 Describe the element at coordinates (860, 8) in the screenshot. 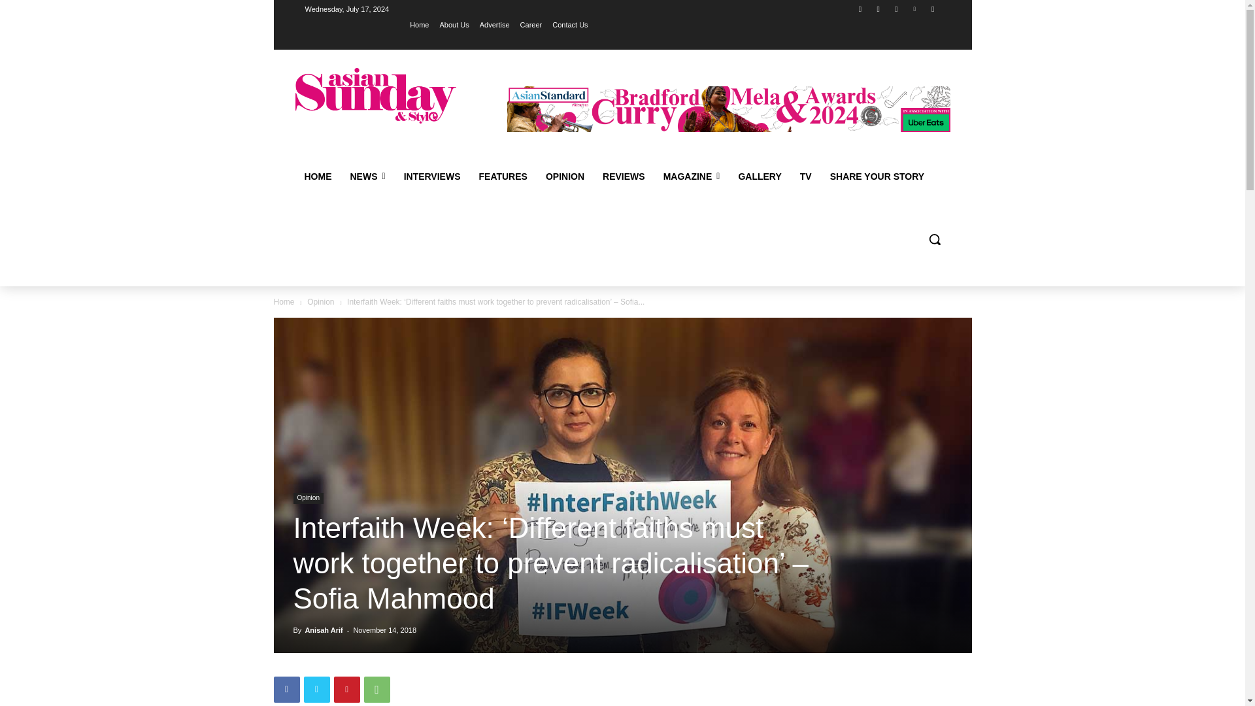

I see `Facebook` at that location.